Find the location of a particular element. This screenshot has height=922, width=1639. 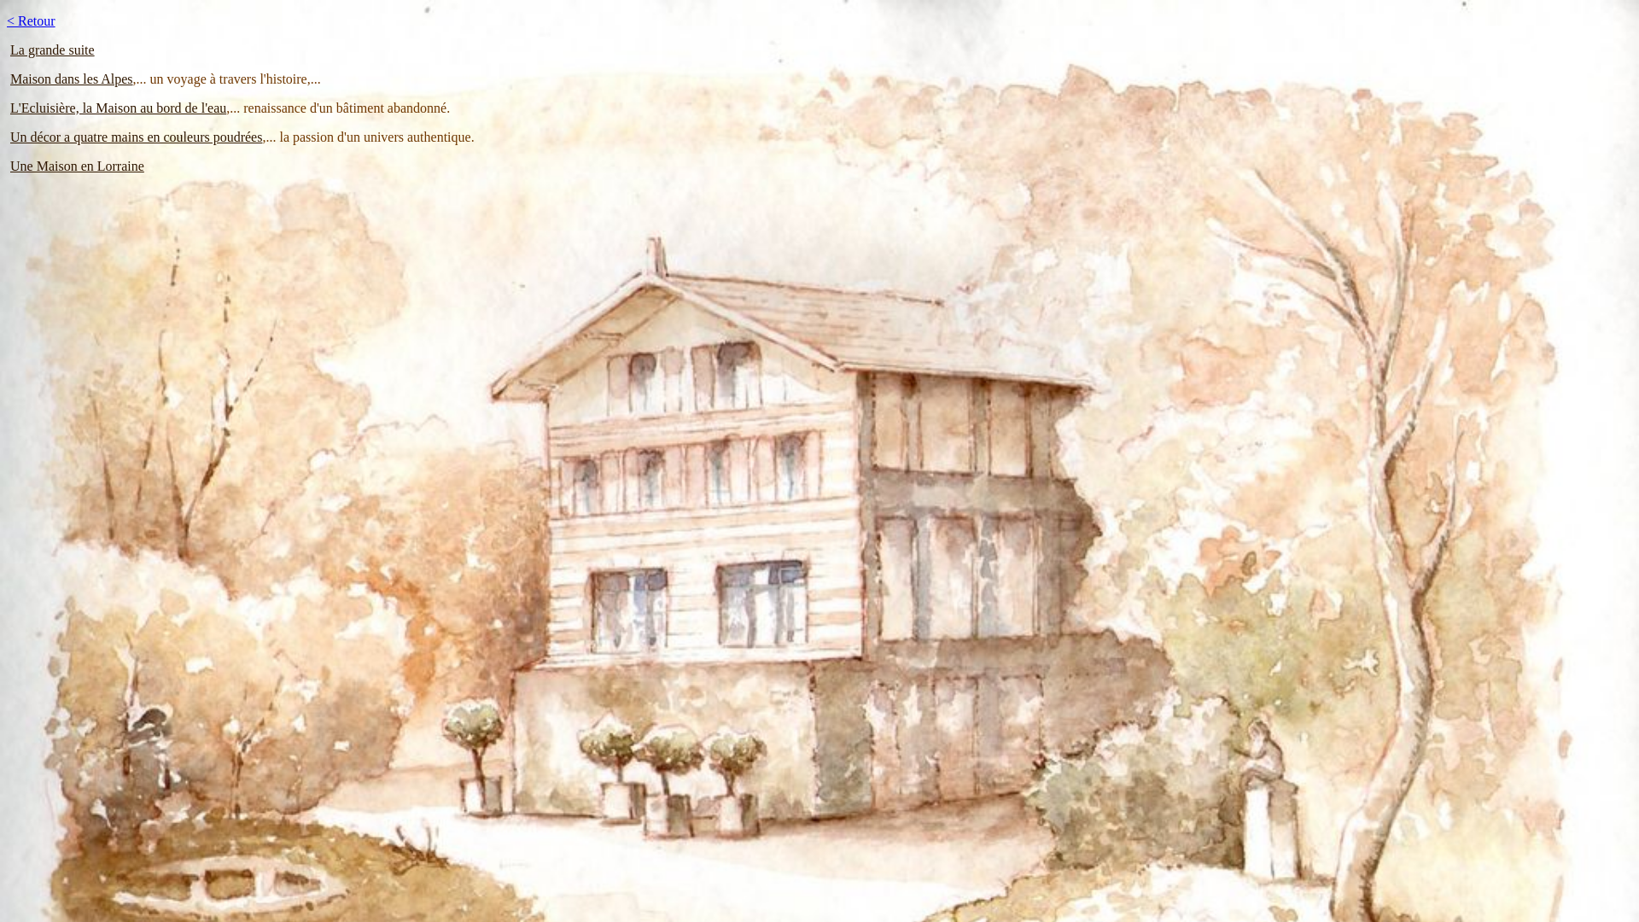

< Retour is located at coordinates (31, 20).